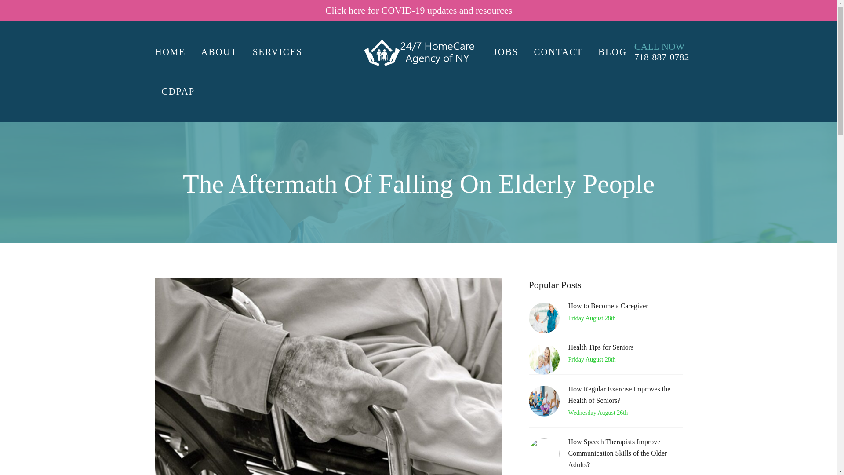  Describe the element at coordinates (662, 52) in the screenshot. I see `CALL NOW
718-887-0782` at that location.